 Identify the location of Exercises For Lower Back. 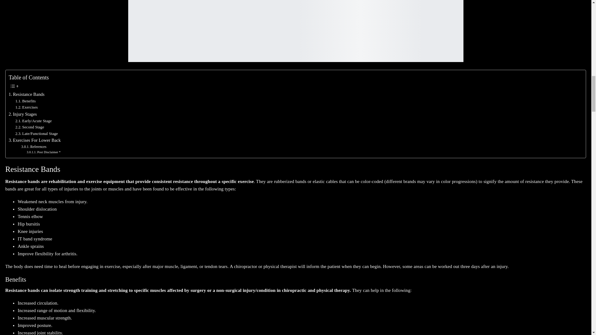
(35, 140).